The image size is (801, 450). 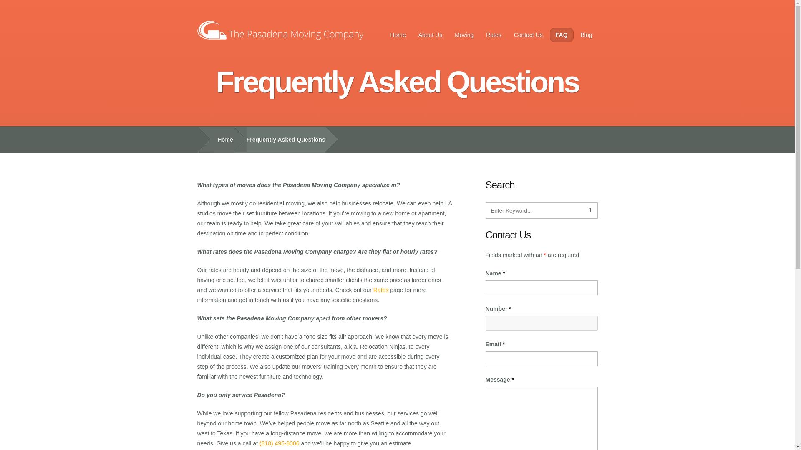 What do you see at coordinates (586, 35) in the screenshot?
I see `Blog` at bounding box center [586, 35].